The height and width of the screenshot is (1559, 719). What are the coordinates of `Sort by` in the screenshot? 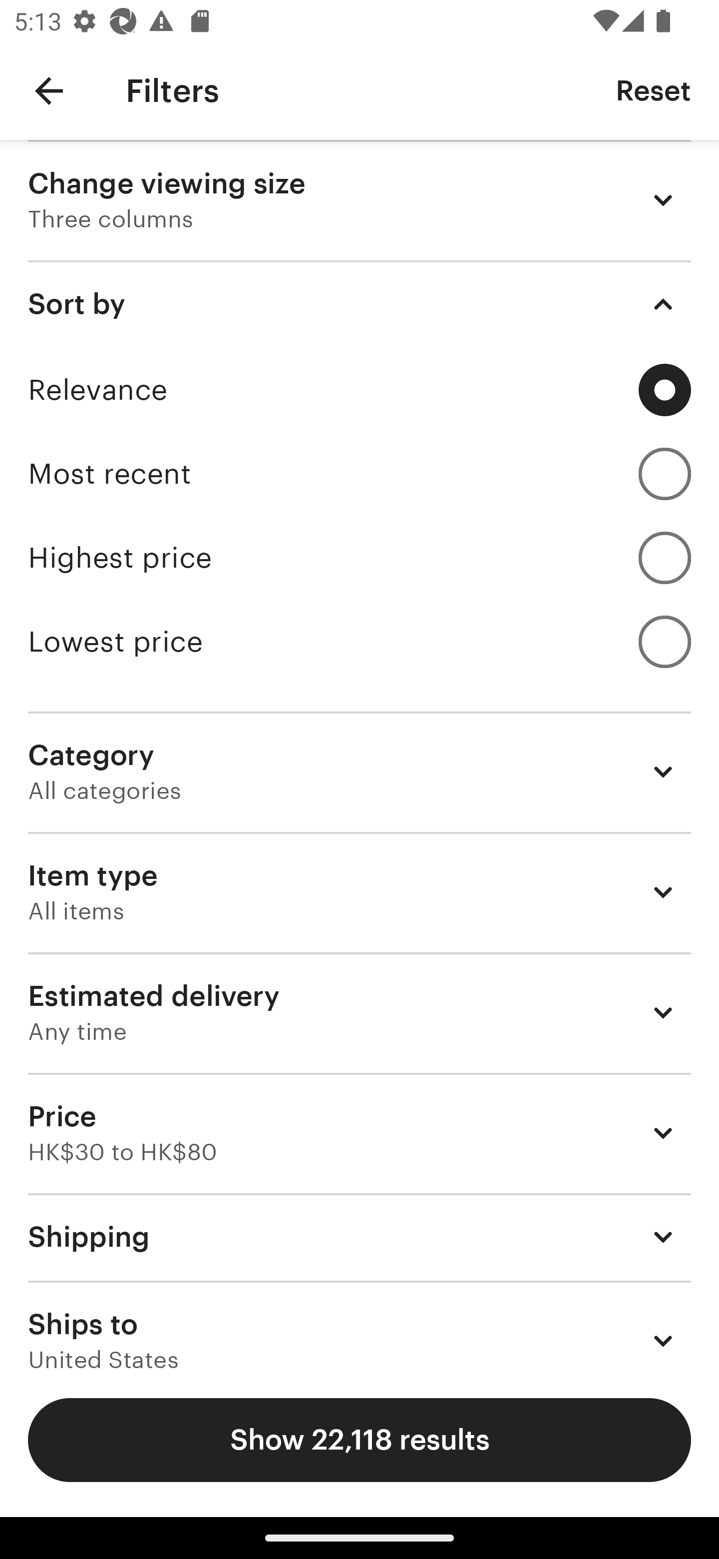 It's located at (359, 304).